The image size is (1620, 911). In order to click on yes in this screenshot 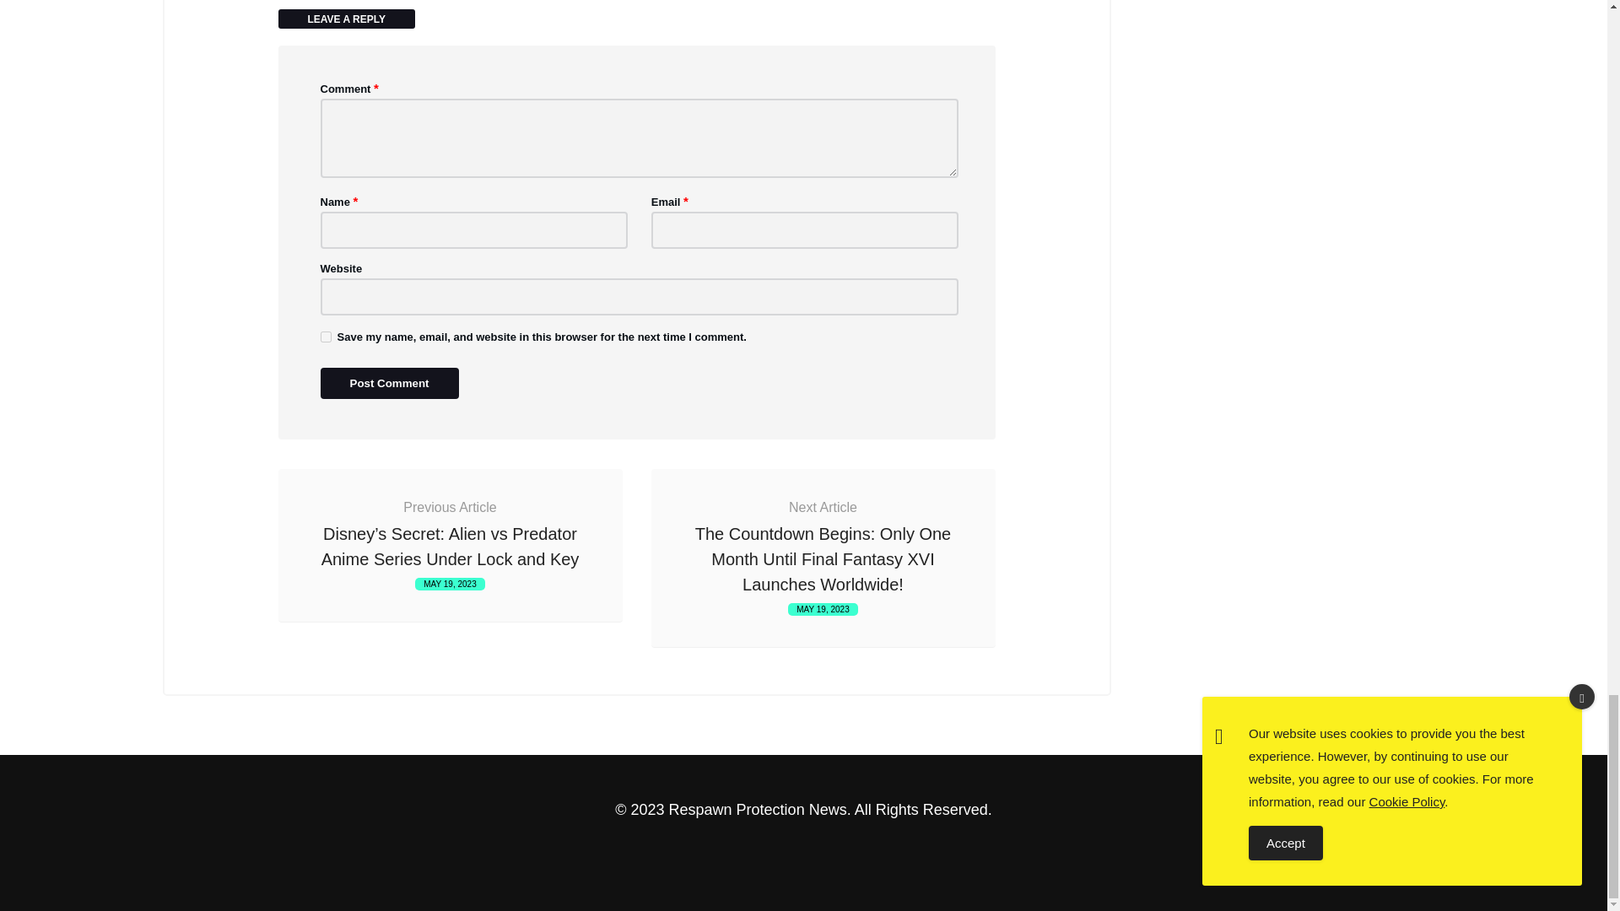, I will do `click(326, 337)`.